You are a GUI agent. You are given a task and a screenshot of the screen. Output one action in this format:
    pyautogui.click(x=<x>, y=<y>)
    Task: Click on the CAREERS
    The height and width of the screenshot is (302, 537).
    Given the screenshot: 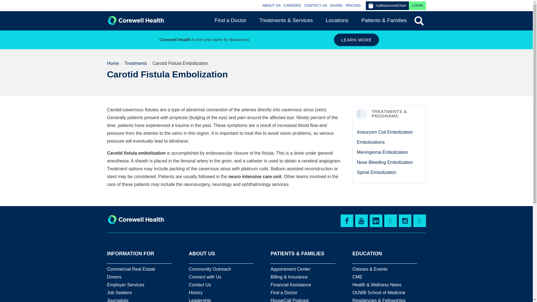 What is the action you would take?
    pyautogui.click(x=292, y=5)
    